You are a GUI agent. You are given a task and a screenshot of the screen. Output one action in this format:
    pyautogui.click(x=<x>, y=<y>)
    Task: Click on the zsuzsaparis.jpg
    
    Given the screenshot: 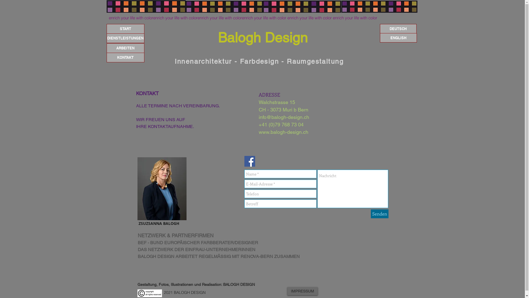 What is the action you would take?
    pyautogui.click(x=162, y=189)
    